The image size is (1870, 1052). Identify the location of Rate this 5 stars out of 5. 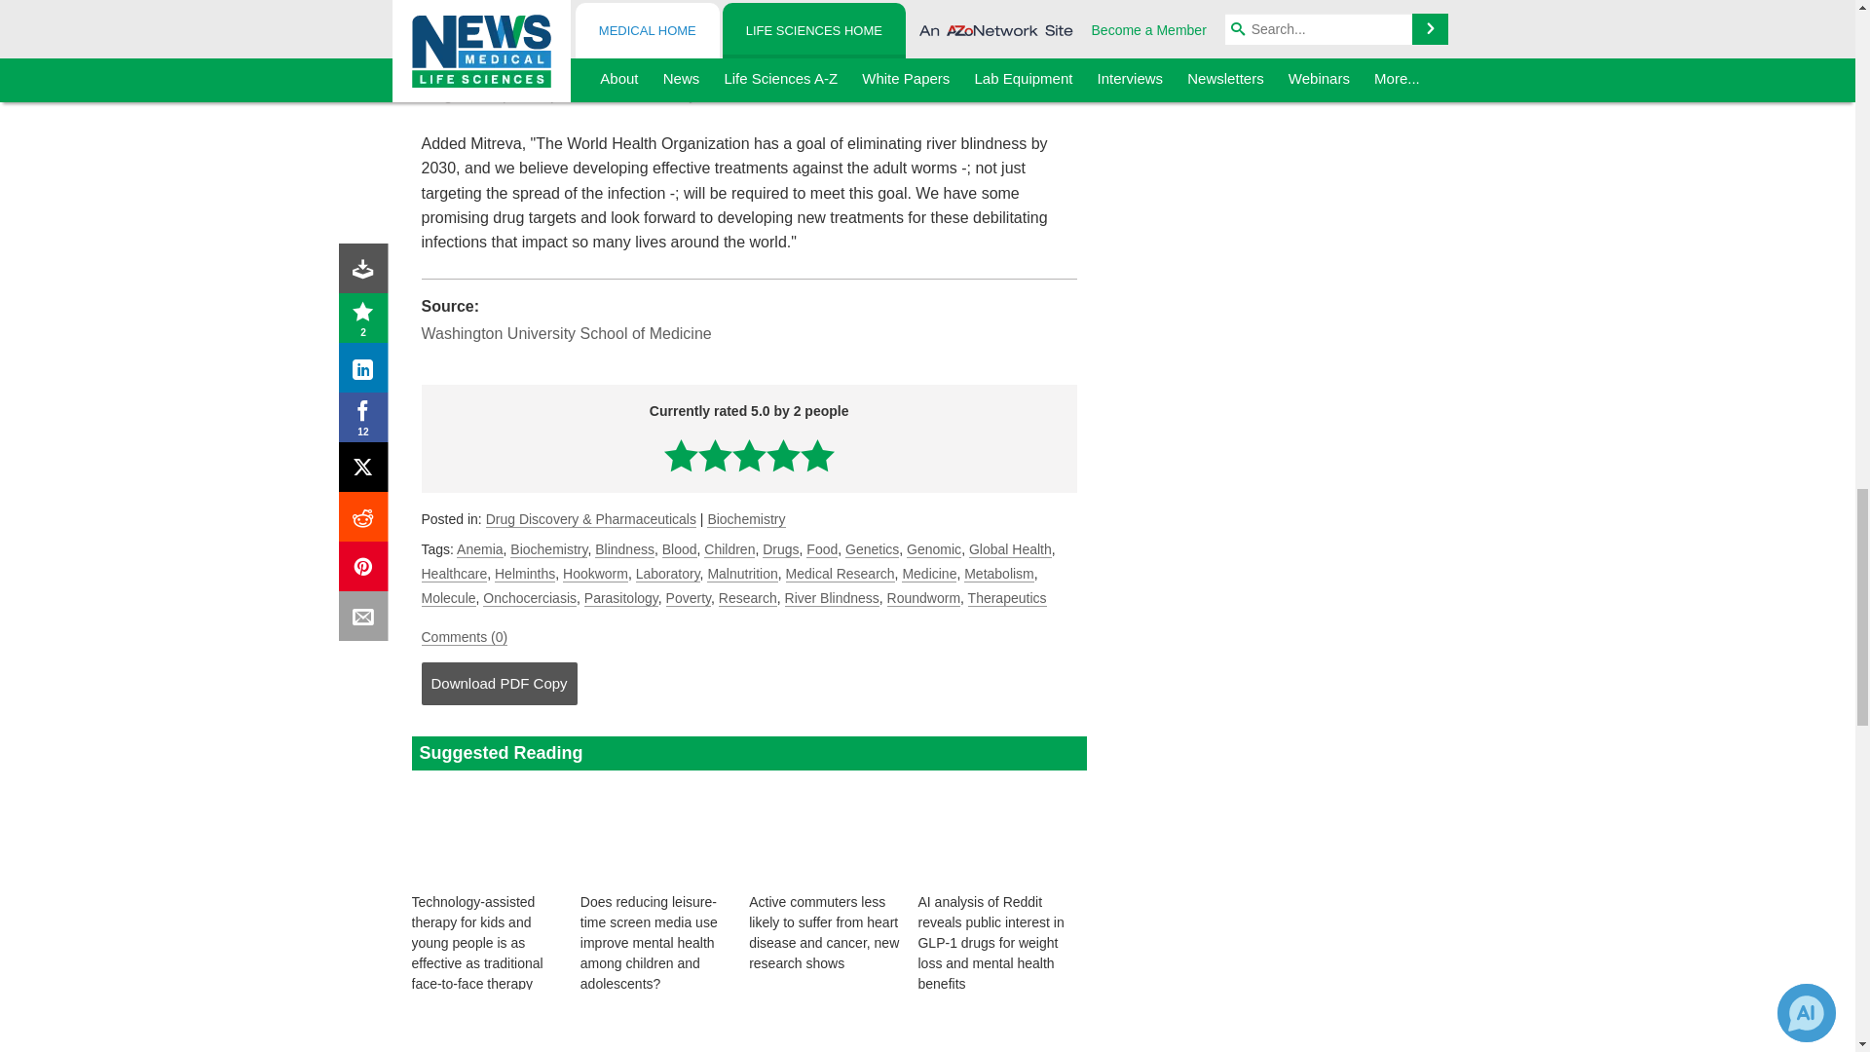
(816, 455).